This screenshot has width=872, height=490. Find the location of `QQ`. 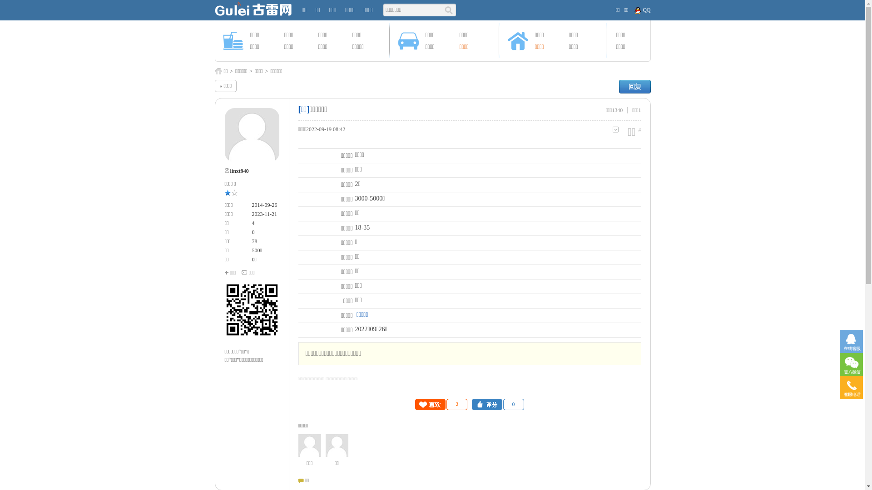

QQ is located at coordinates (642, 10).